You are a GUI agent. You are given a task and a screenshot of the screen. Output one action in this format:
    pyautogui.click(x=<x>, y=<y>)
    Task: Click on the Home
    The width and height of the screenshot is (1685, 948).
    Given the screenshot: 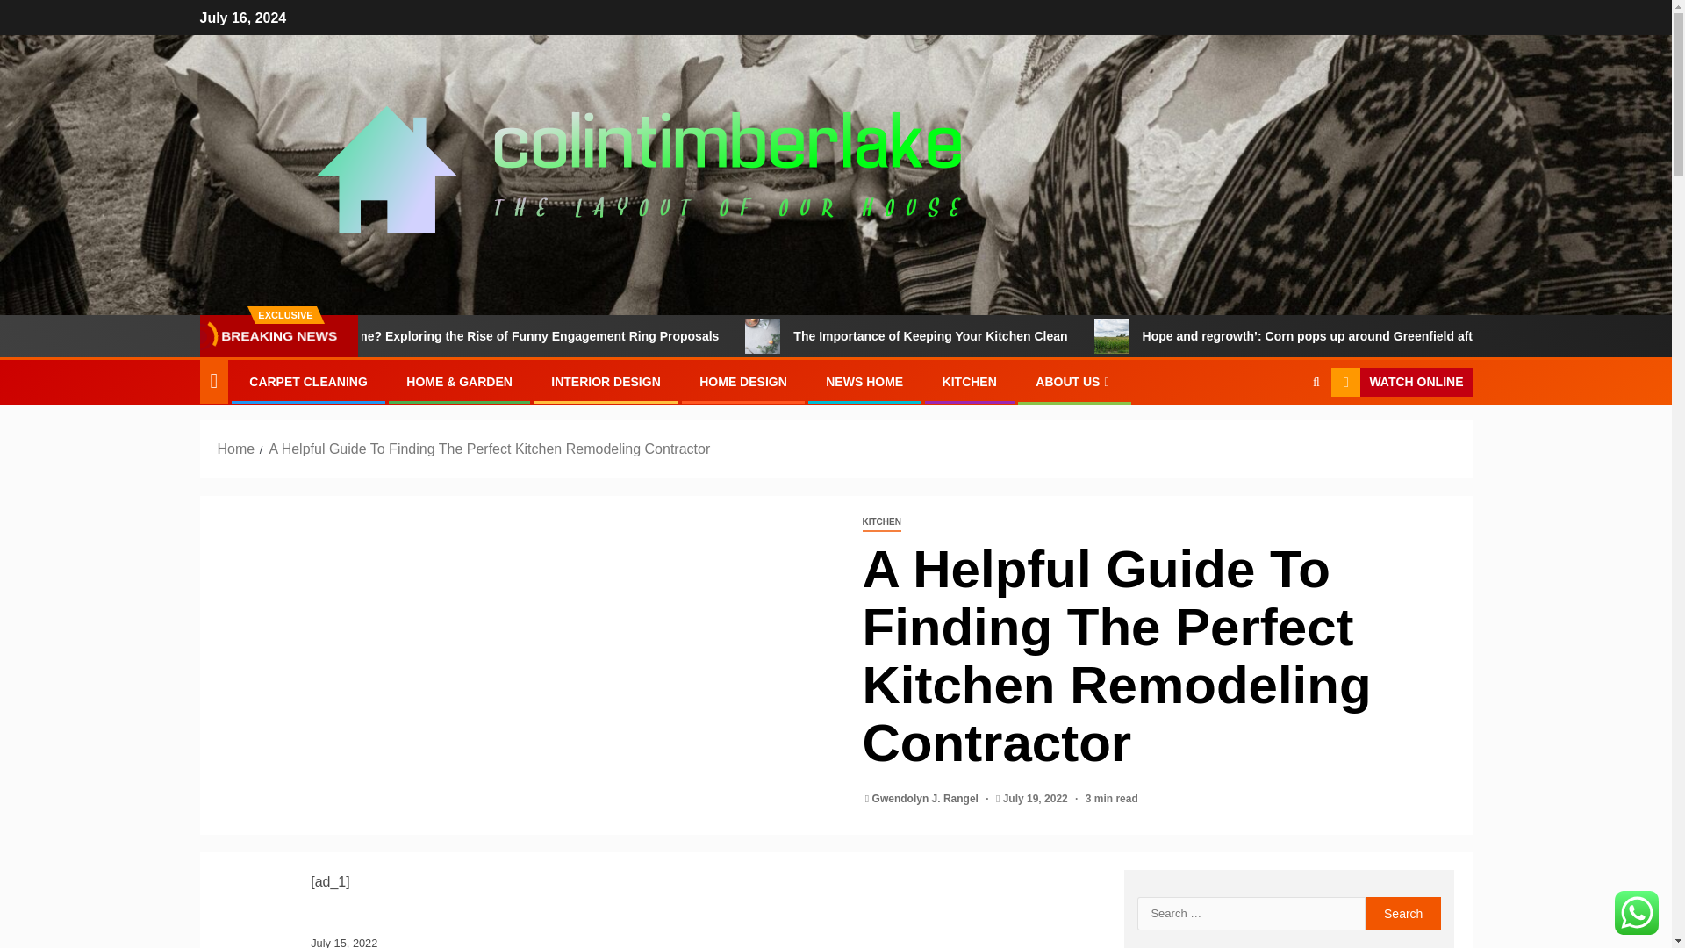 What is the action you would take?
    pyautogui.click(x=236, y=449)
    